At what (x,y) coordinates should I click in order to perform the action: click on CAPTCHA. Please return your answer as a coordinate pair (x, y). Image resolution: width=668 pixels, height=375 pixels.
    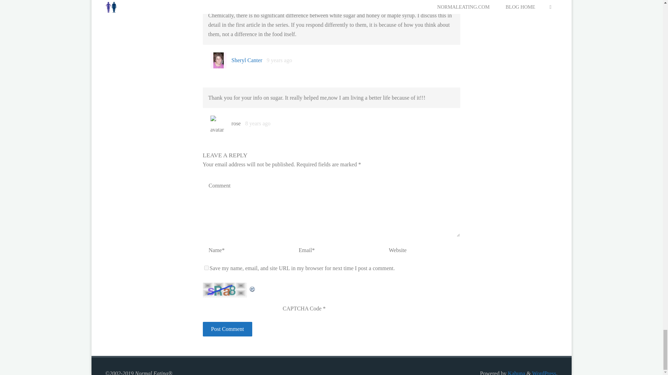
    Looking at the image, I should click on (225, 290).